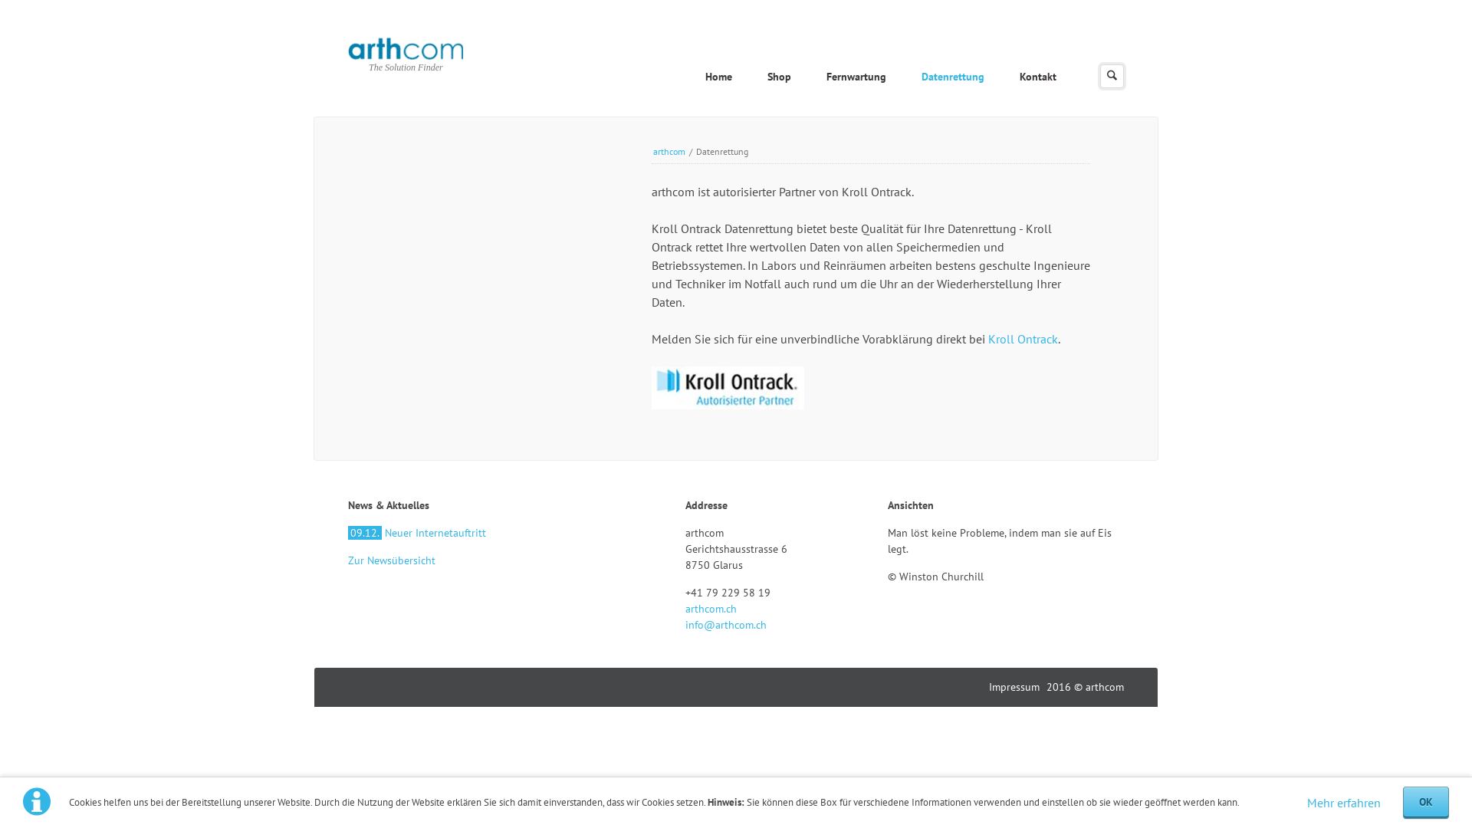 This screenshot has height=828, width=1472. What do you see at coordinates (417, 533) in the screenshot?
I see `09.12. Neuer Internetauftritt` at bounding box center [417, 533].